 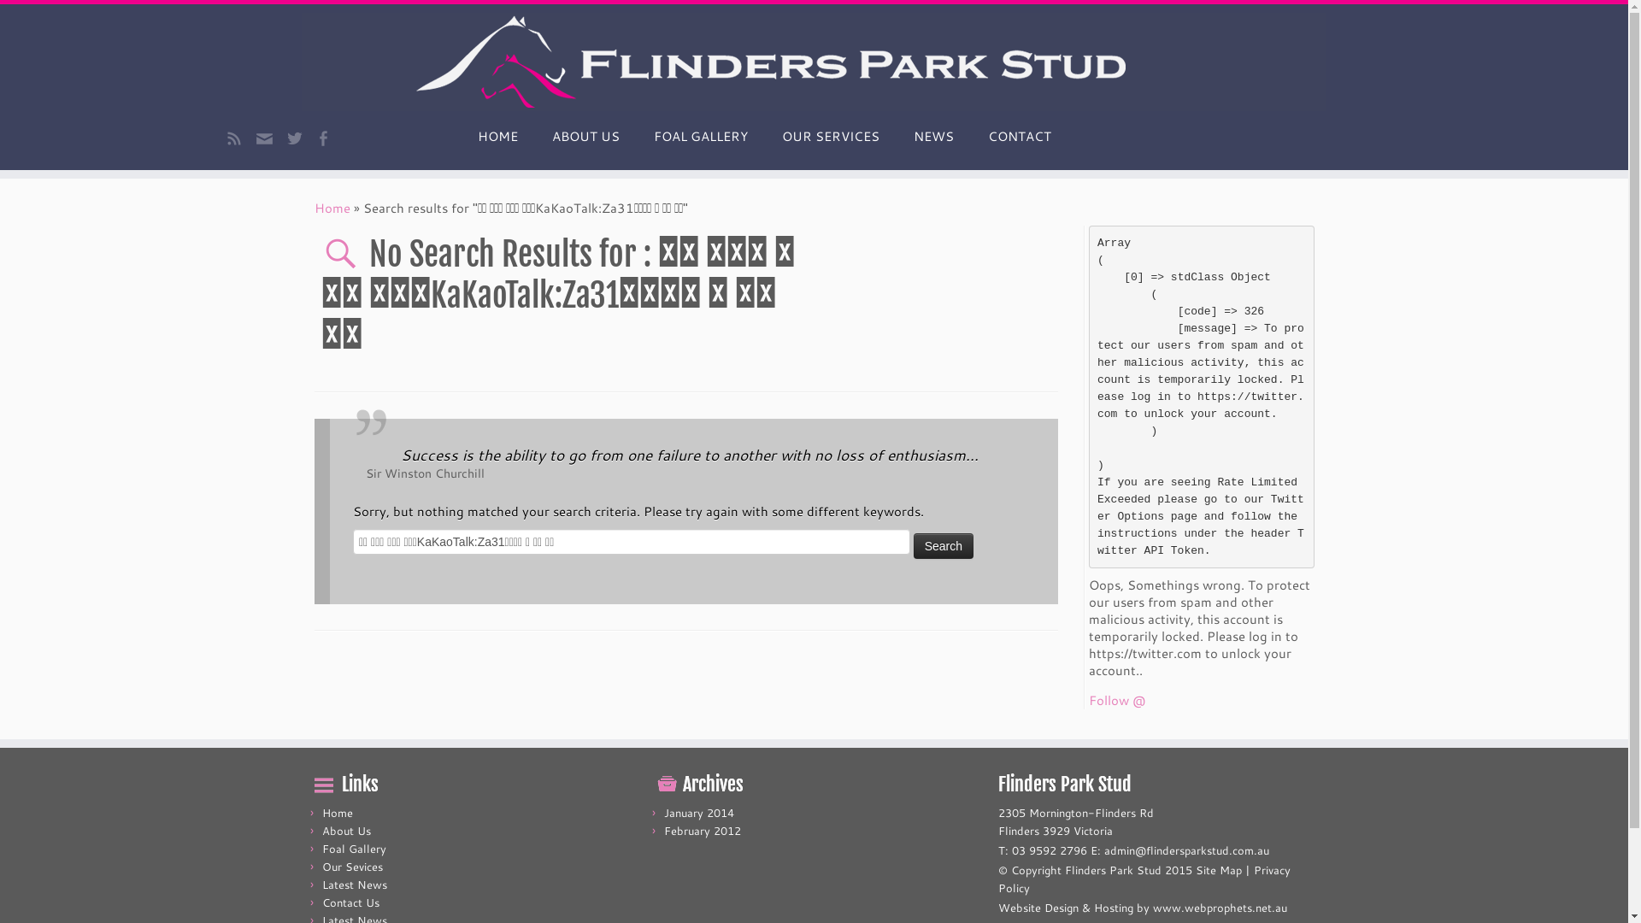 I want to click on Hosting, so click(x=1114, y=908).